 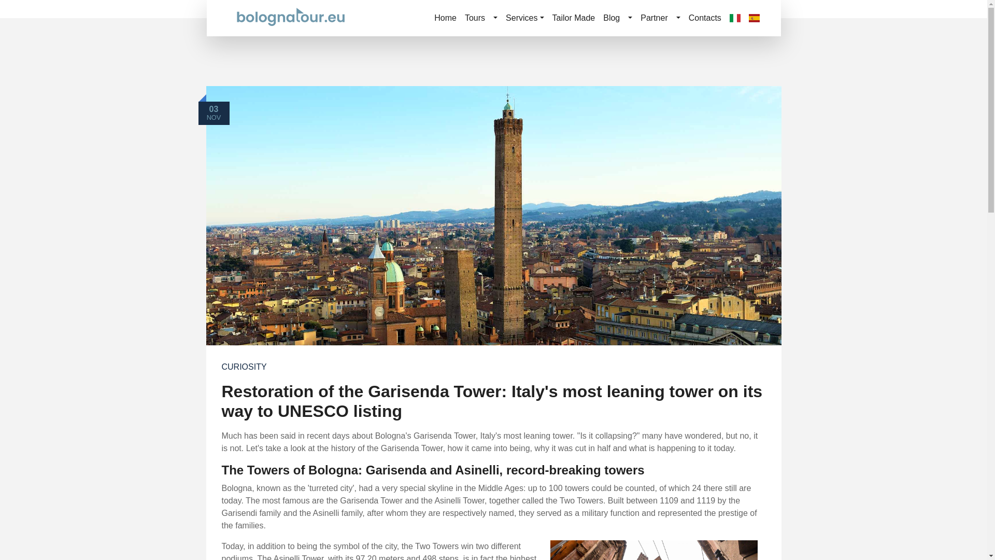 What do you see at coordinates (654, 18) in the screenshot?
I see `Partner` at bounding box center [654, 18].